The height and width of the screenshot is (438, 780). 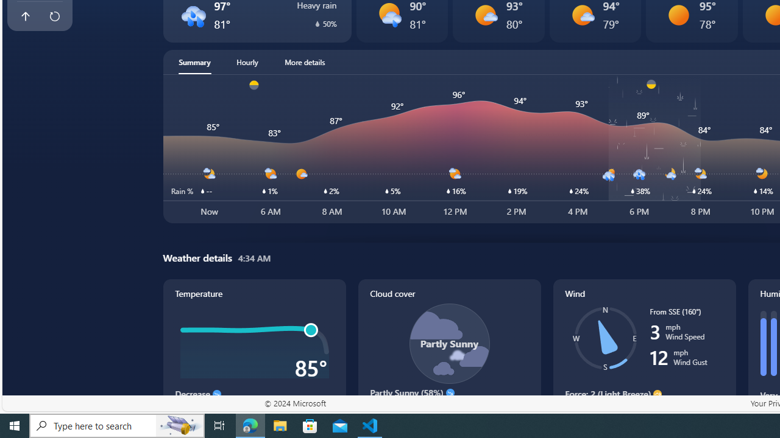 What do you see at coordinates (679, 15) in the screenshot?
I see `Sunny` at bounding box center [679, 15].